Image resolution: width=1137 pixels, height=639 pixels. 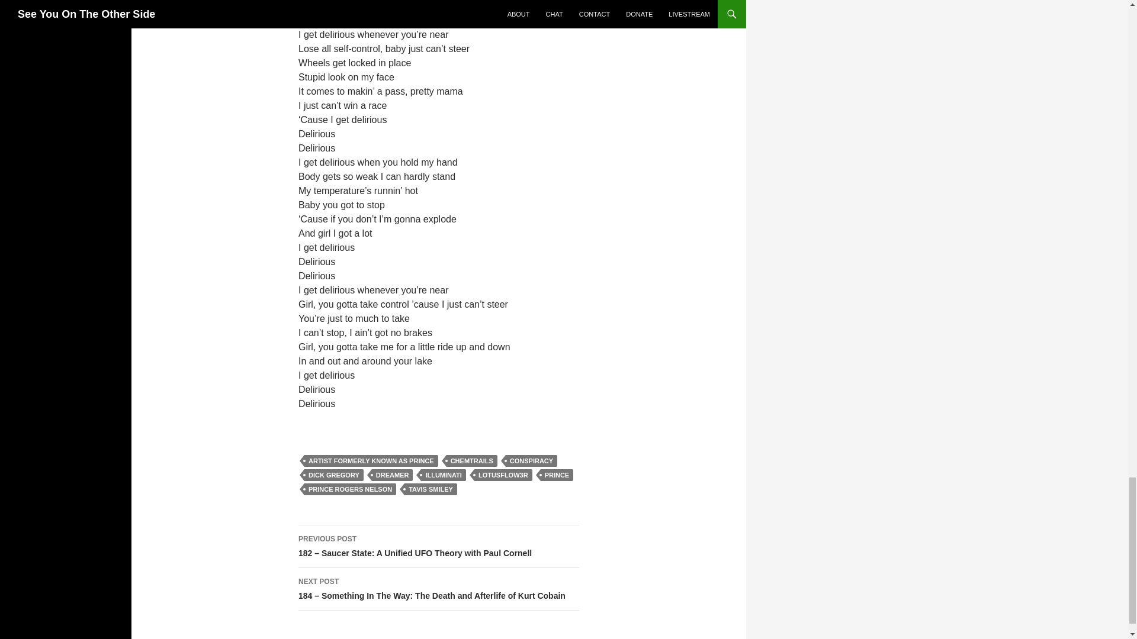 I want to click on CHEMTRAILS, so click(x=472, y=460).